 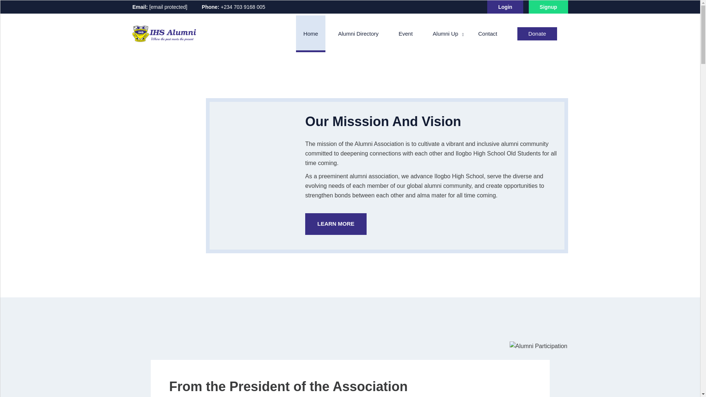 What do you see at coordinates (405, 34) in the screenshot?
I see `Event` at bounding box center [405, 34].